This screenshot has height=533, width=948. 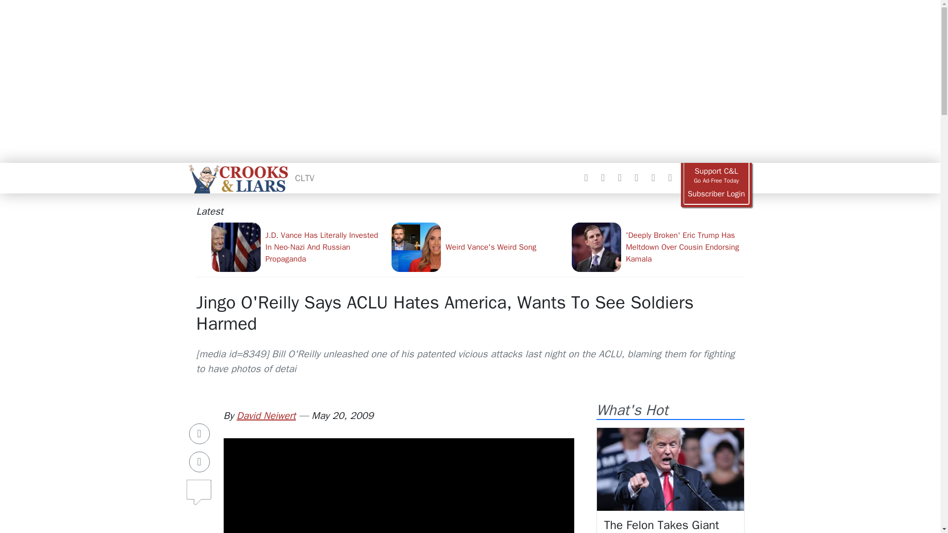 I want to click on Subscriber Login, so click(x=716, y=194).